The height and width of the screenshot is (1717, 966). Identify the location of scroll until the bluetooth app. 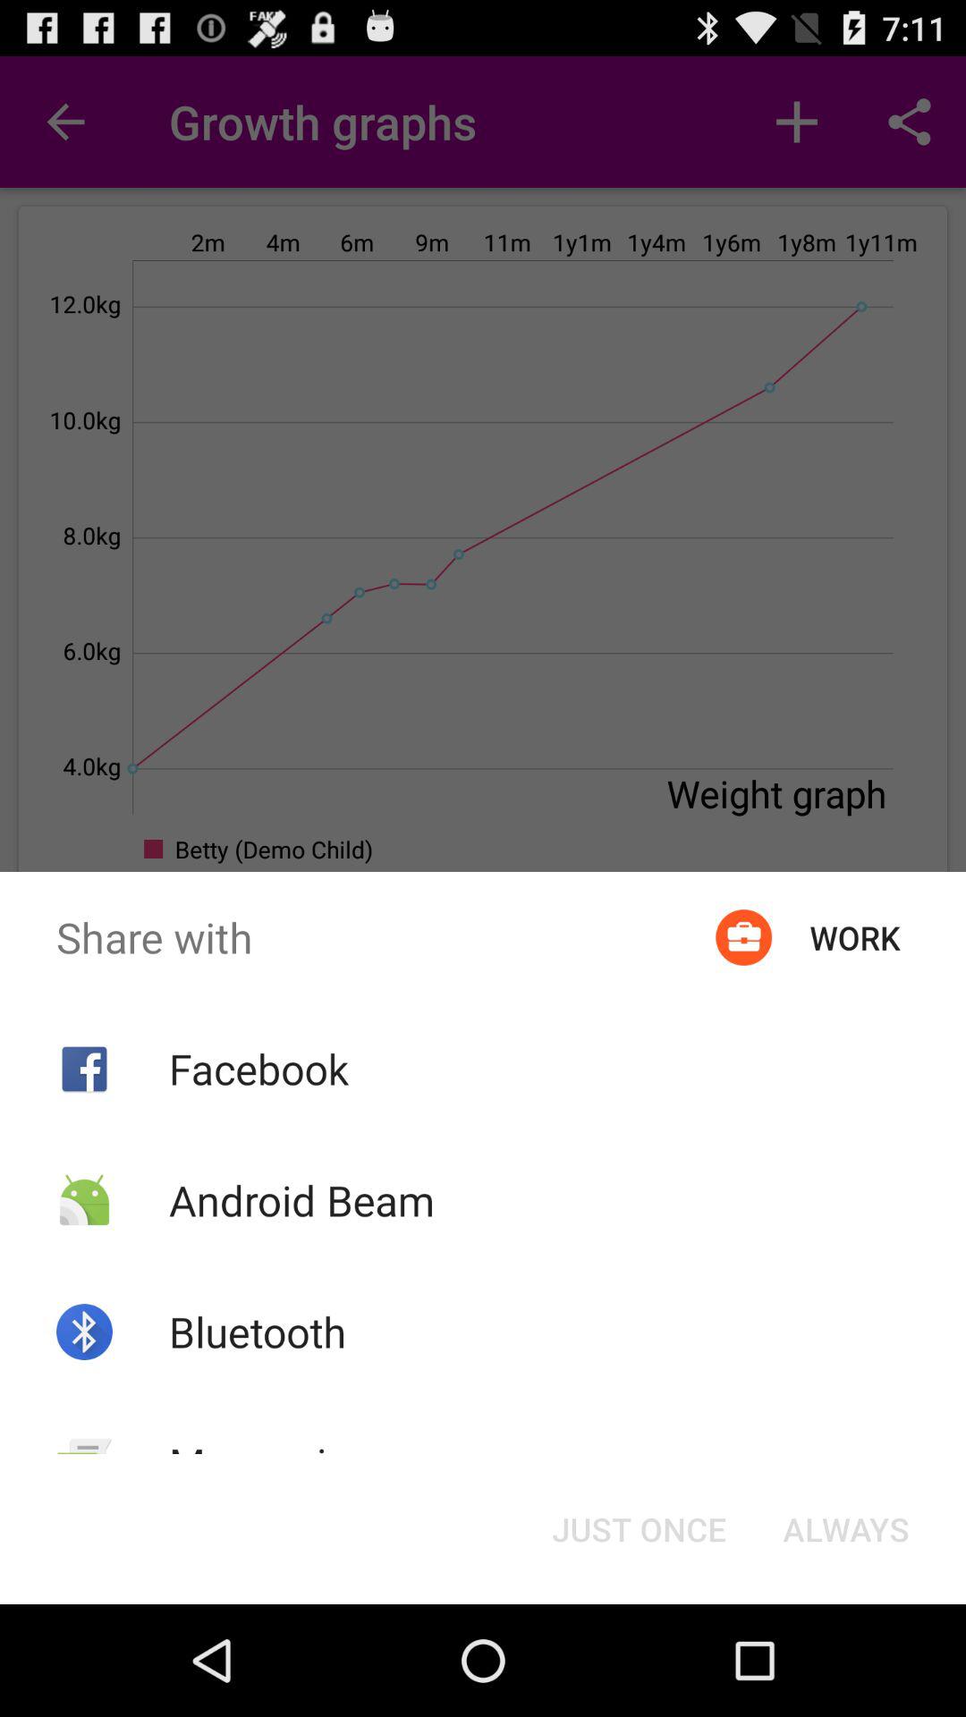
(257, 1332).